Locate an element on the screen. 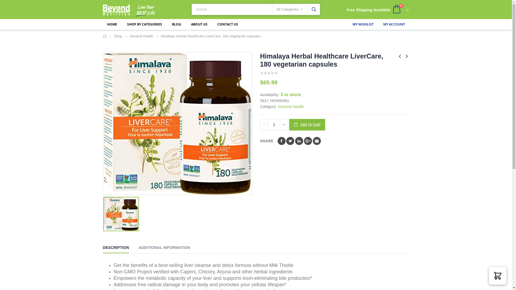 This screenshot has width=516, height=290. Go to Home Page is located at coordinates (105, 36).